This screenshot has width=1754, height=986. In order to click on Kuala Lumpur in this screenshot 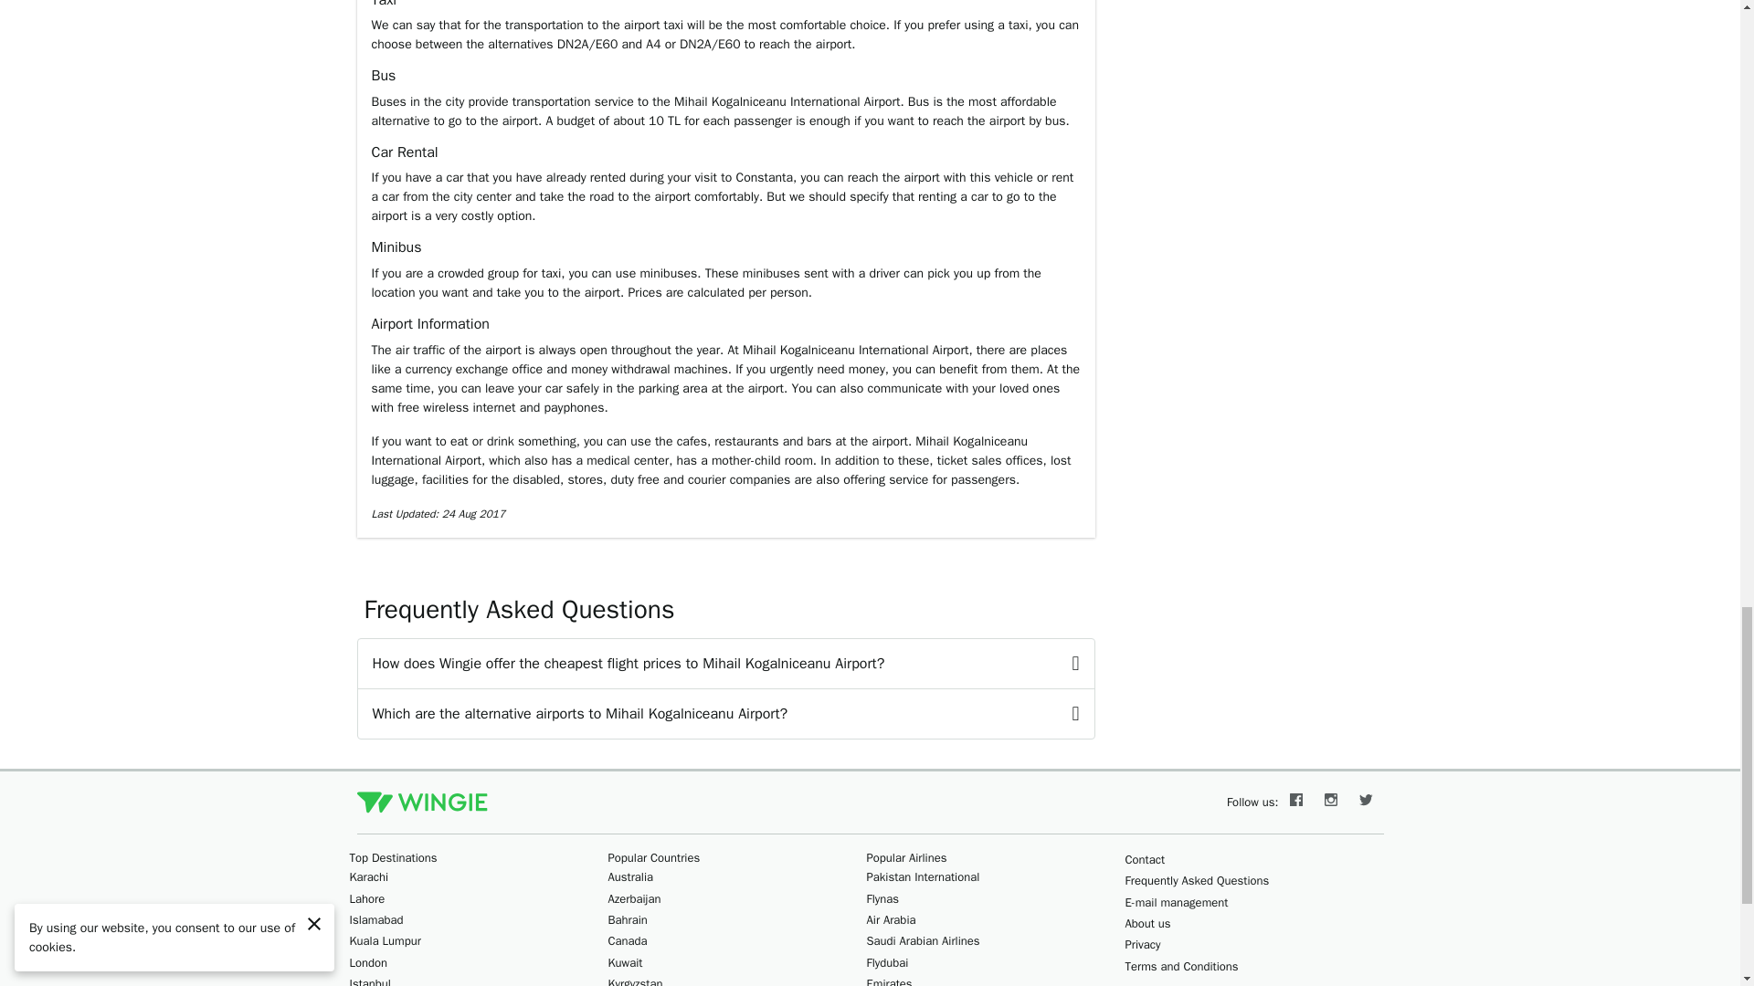, I will do `click(385, 940)`.